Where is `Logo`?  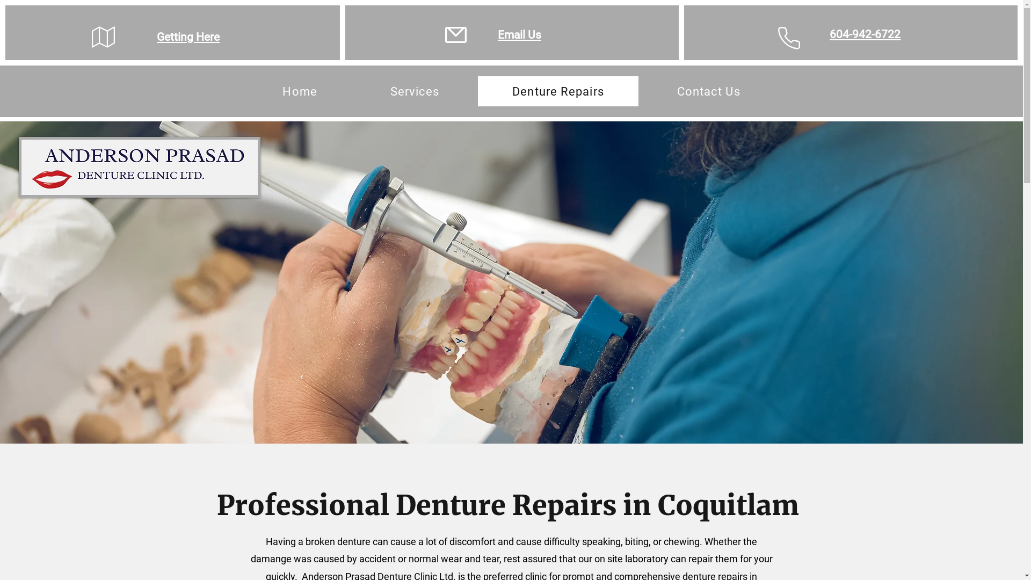
Logo is located at coordinates (140, 168).